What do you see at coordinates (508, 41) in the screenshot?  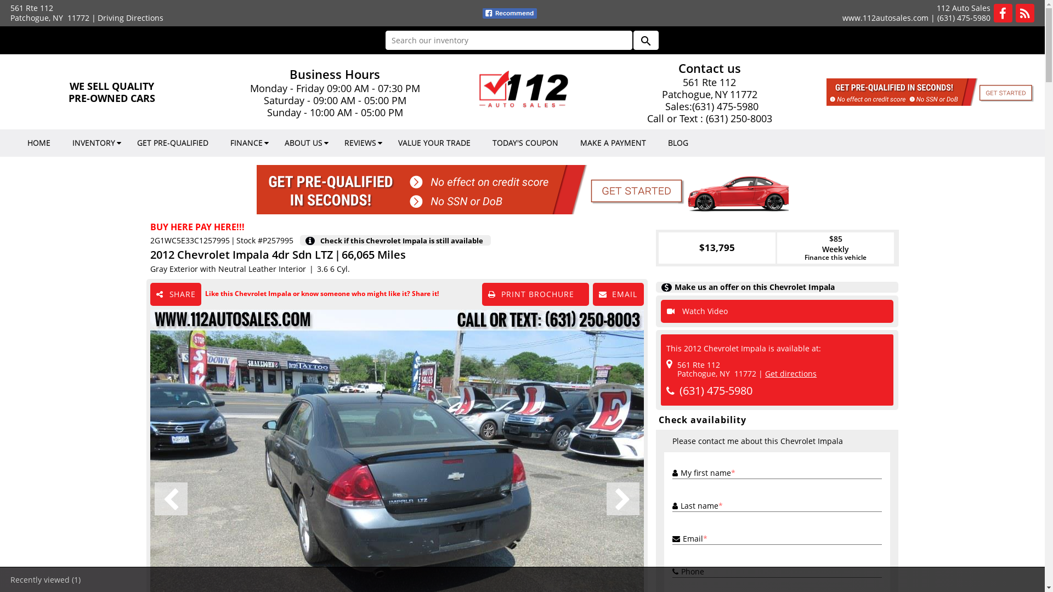 I see `Search our inventory` at bounding box center [508, 41].